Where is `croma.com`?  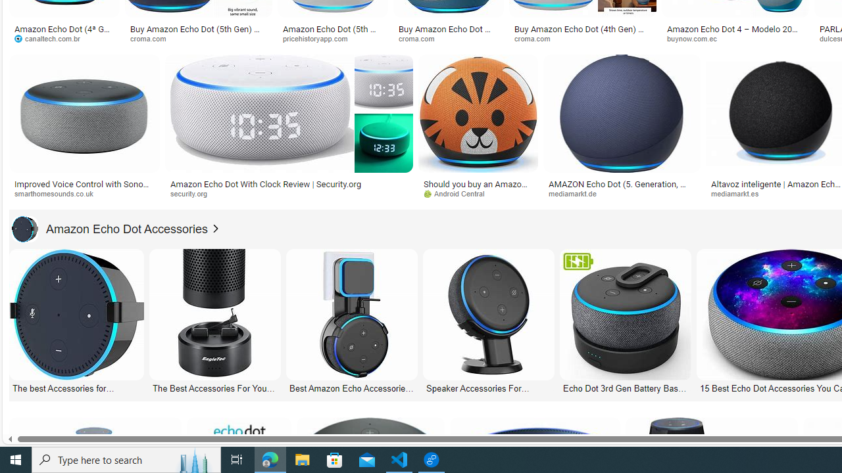 croma.com is located at coordinates (537, 38).